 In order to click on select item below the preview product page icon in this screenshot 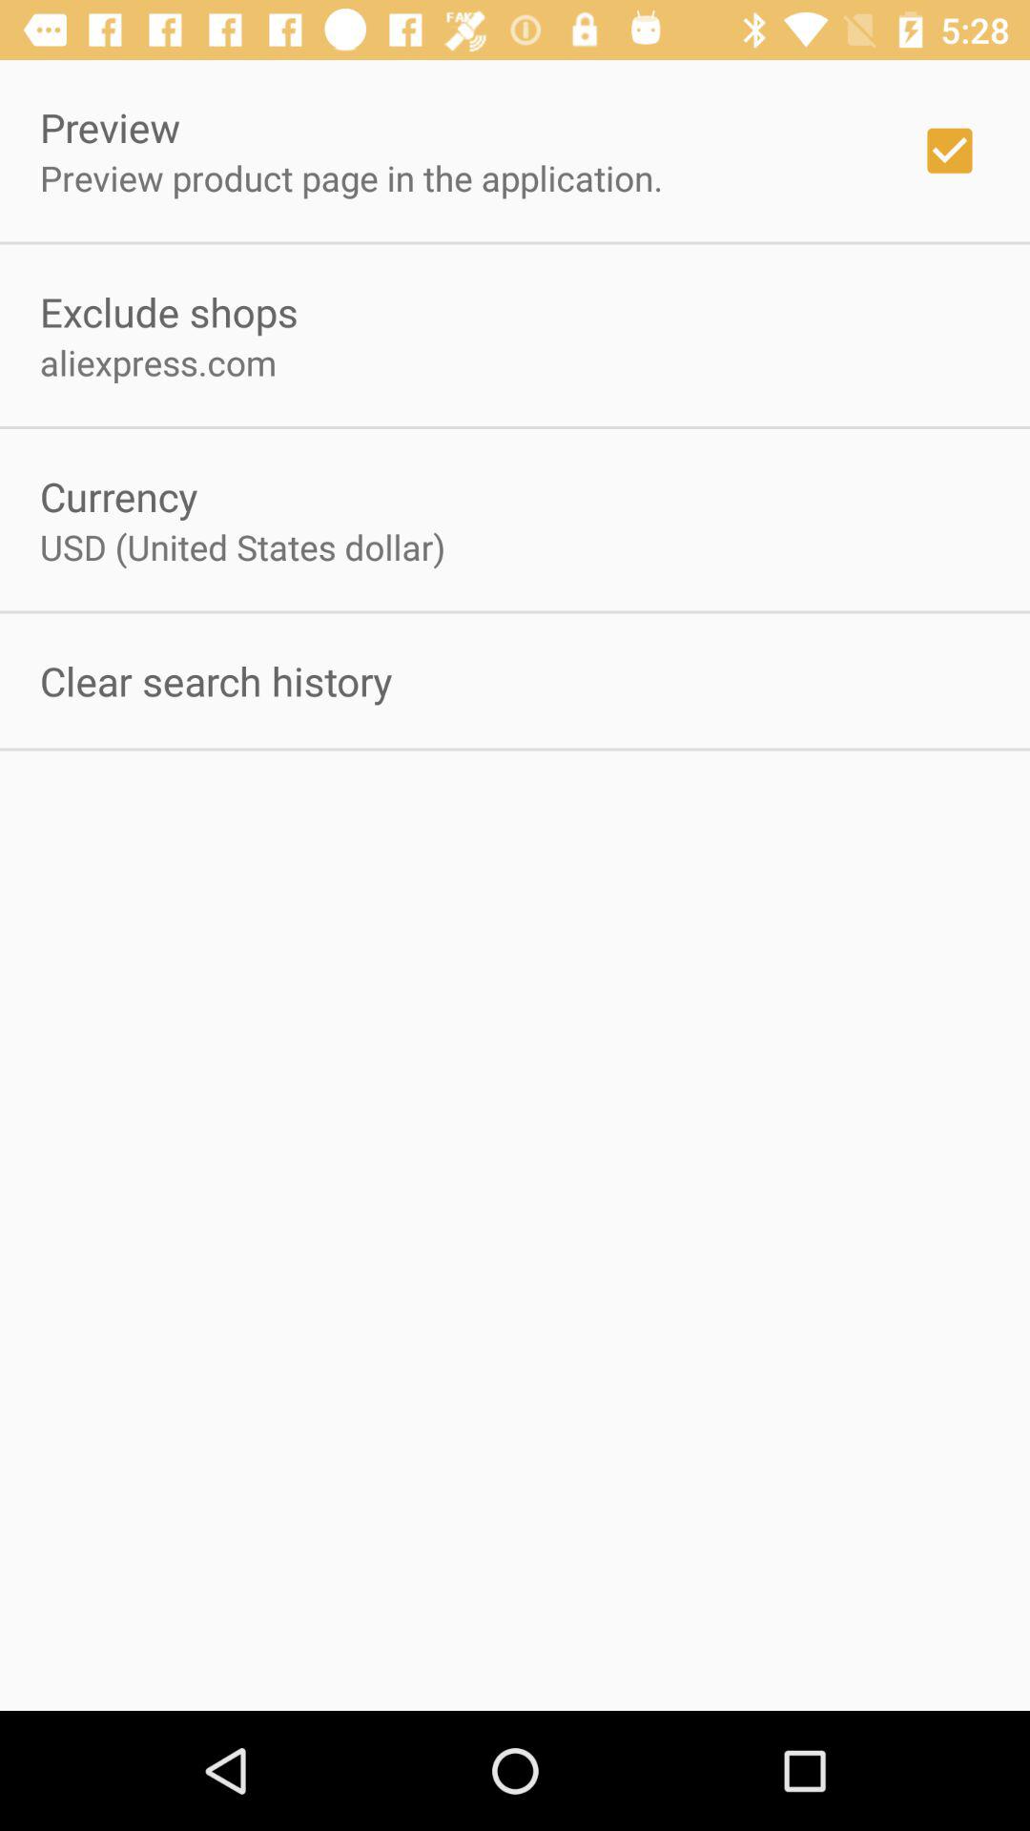, I will do `click(169, 311)`.